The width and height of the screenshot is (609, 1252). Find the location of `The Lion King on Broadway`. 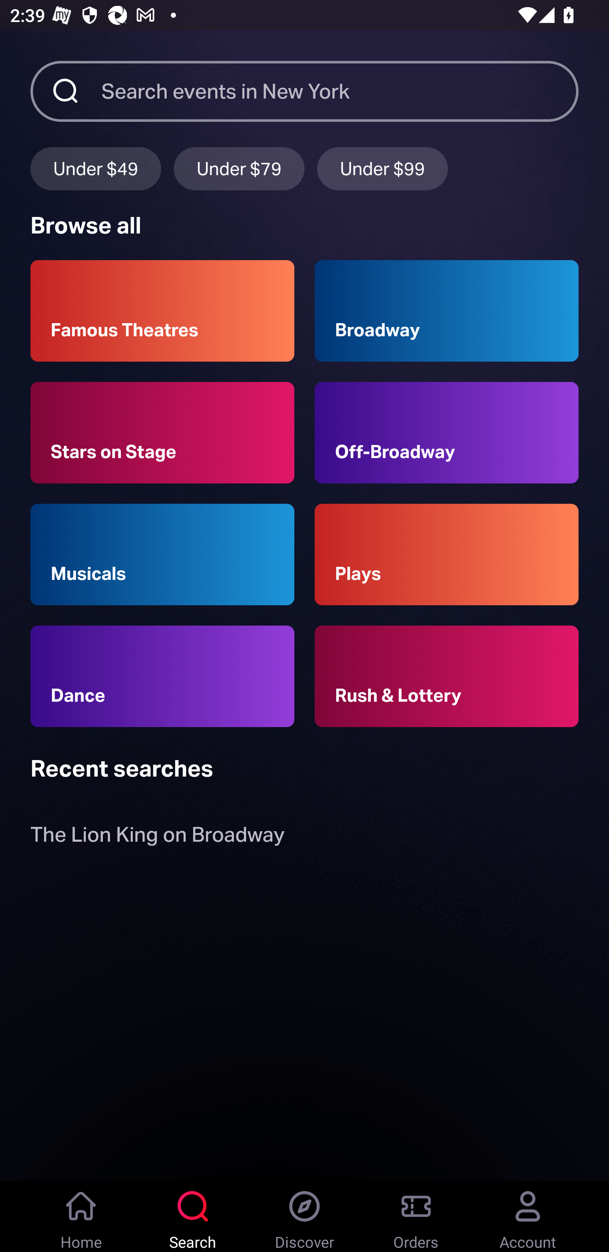

The Lion King on Broadway is located at coordinates (157, 837).